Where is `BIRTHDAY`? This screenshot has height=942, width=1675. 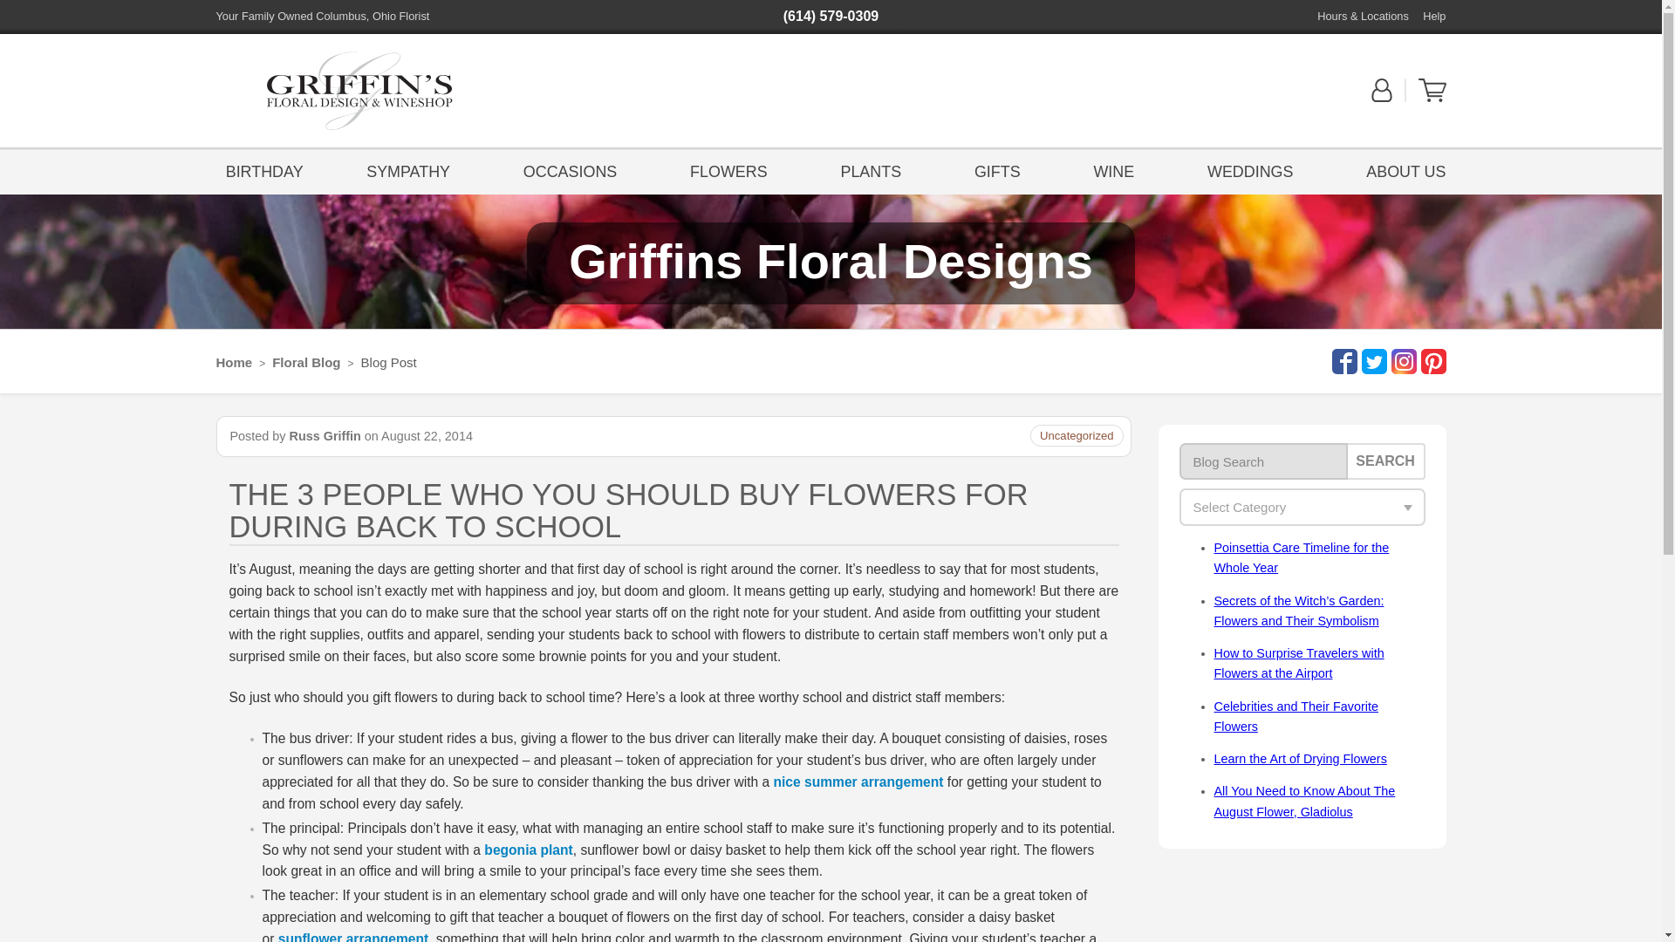
BIRTHDAY is located at coordinates (264, 170).